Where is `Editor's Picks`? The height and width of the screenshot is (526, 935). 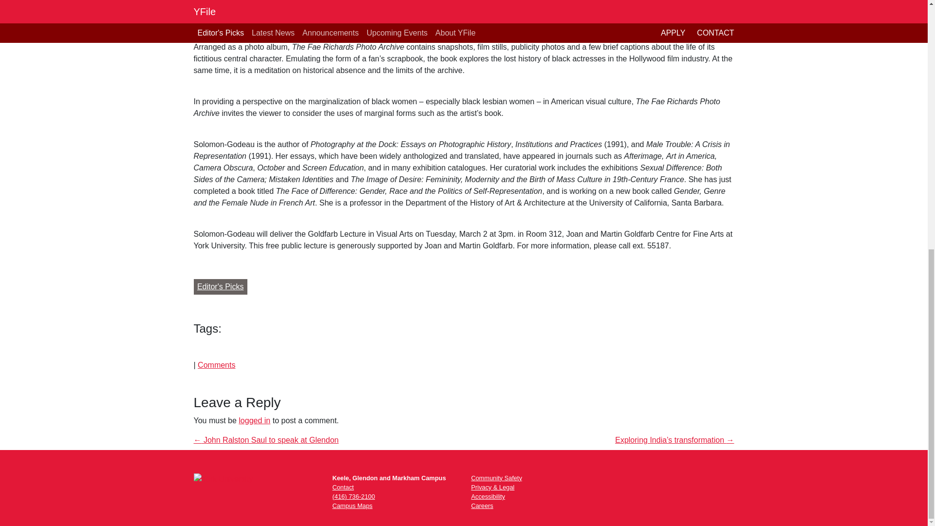 Editor's Picks is located at coordinates (220, 286).